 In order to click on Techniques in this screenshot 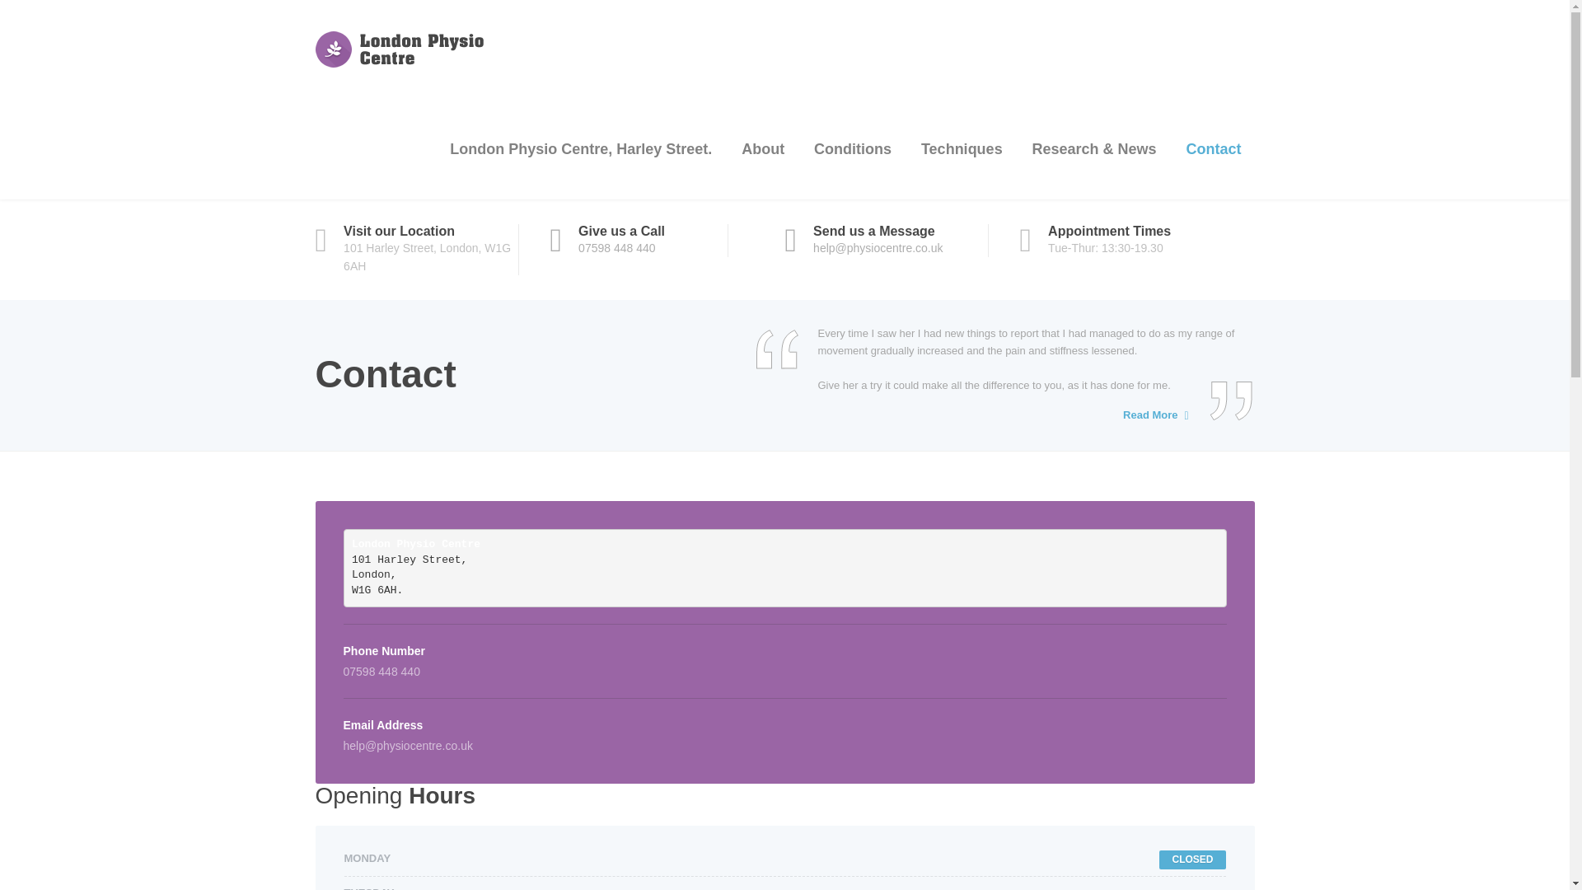, I will do `click(962, 148)`.